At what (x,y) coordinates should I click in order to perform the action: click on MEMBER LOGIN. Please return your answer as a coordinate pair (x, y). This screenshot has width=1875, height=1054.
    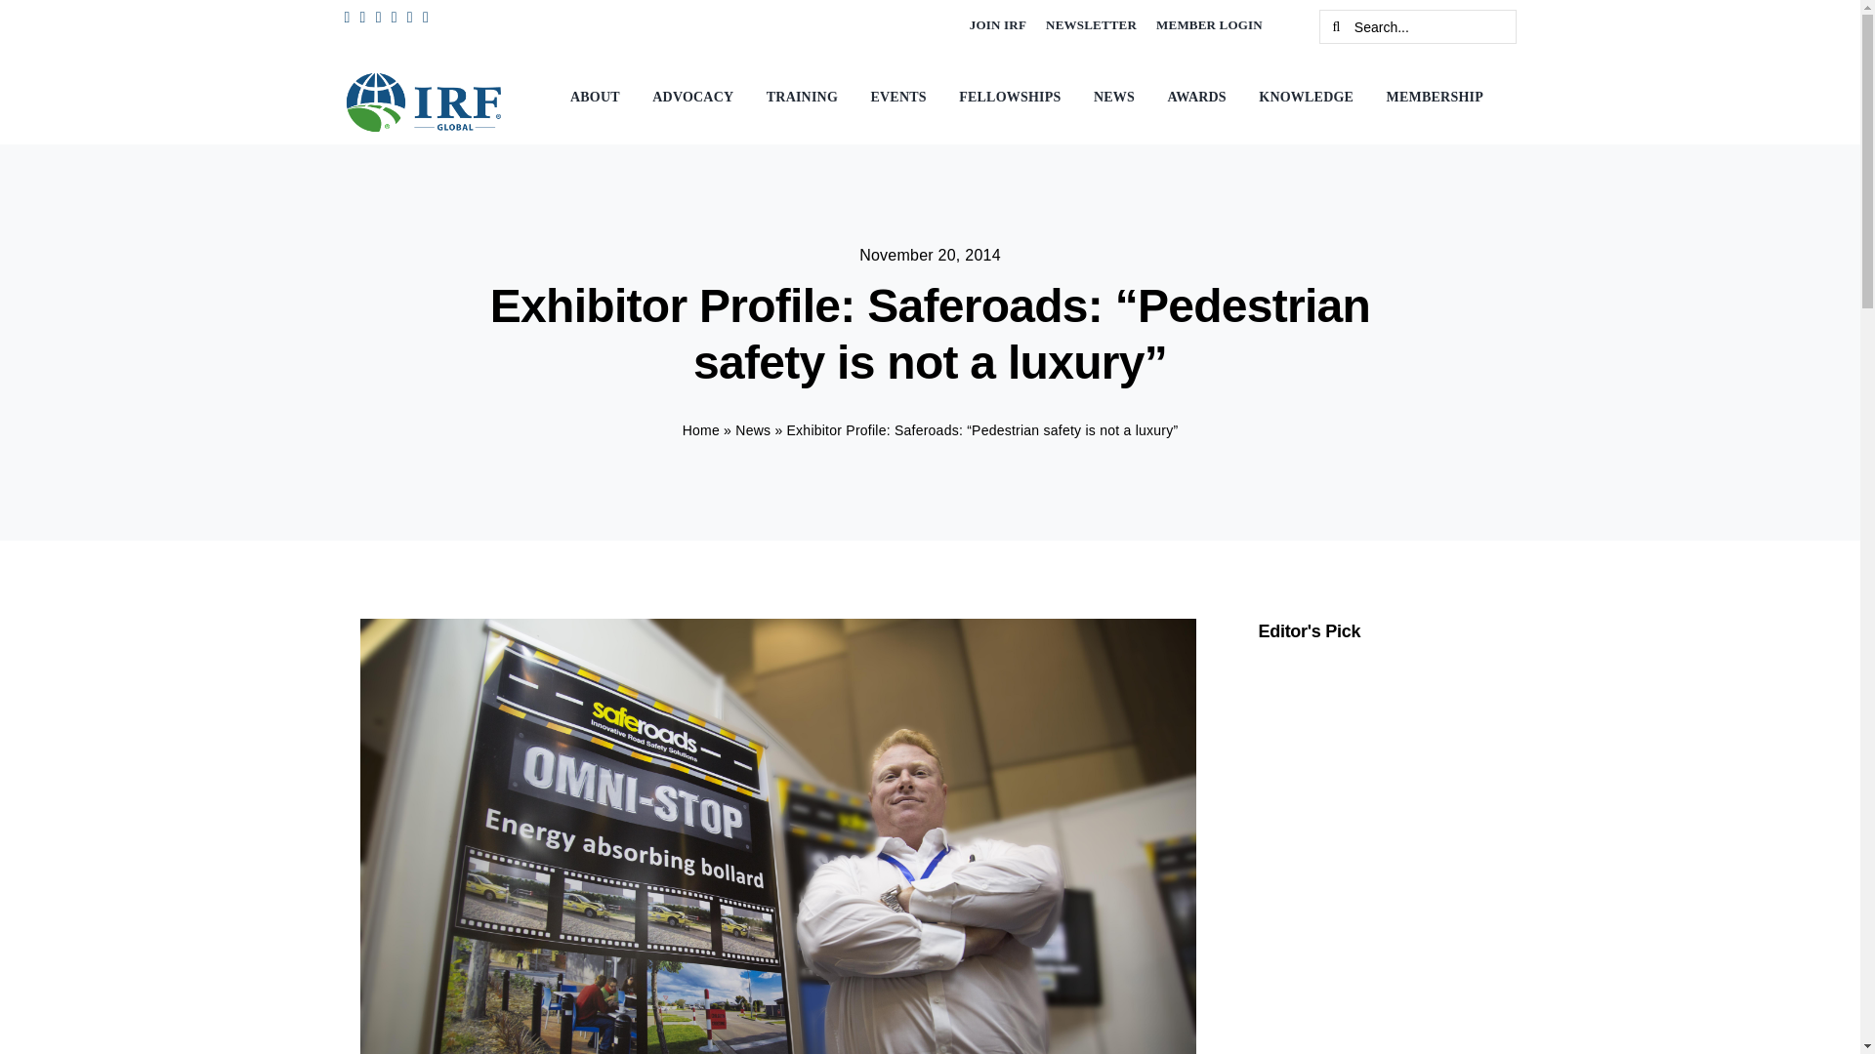
    Looking at the image, I should click on (1209, 25).